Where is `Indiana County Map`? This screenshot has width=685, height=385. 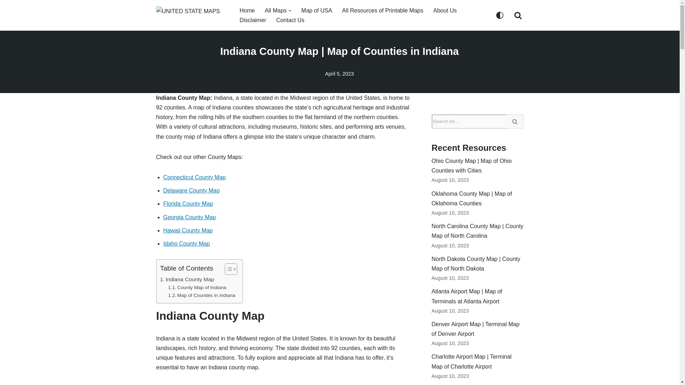 Indiana County Map is located at coordinates (187, 279).